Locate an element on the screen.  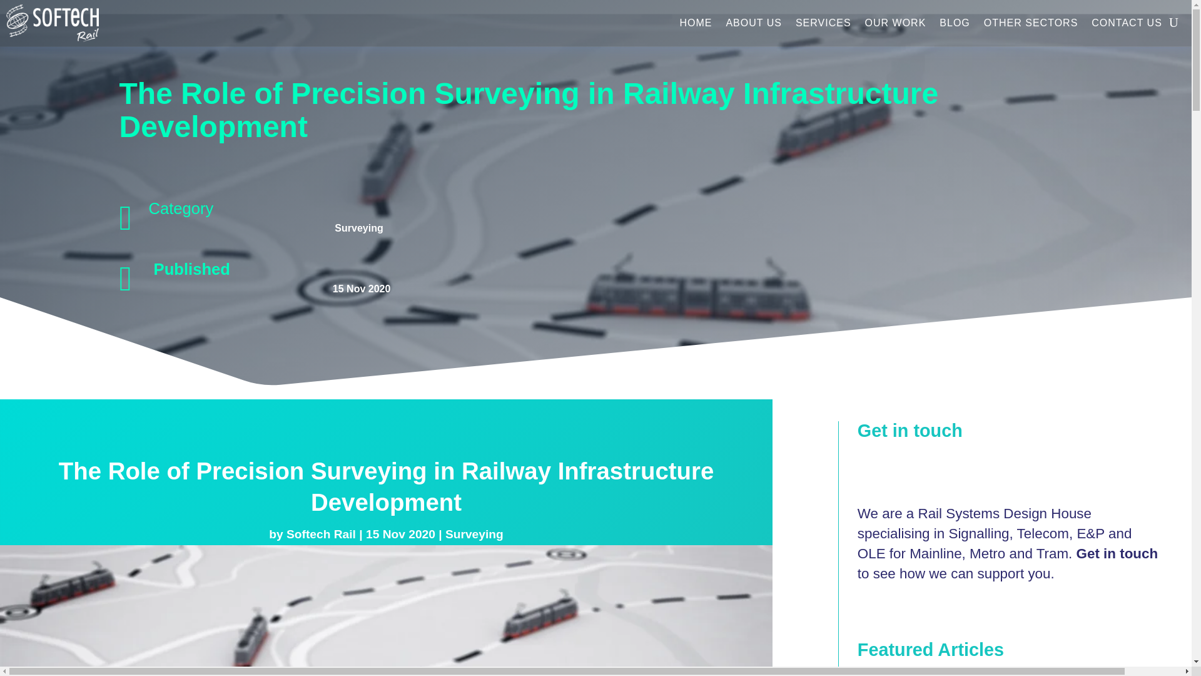
OUR WORK is located at coordinates (895, 23).